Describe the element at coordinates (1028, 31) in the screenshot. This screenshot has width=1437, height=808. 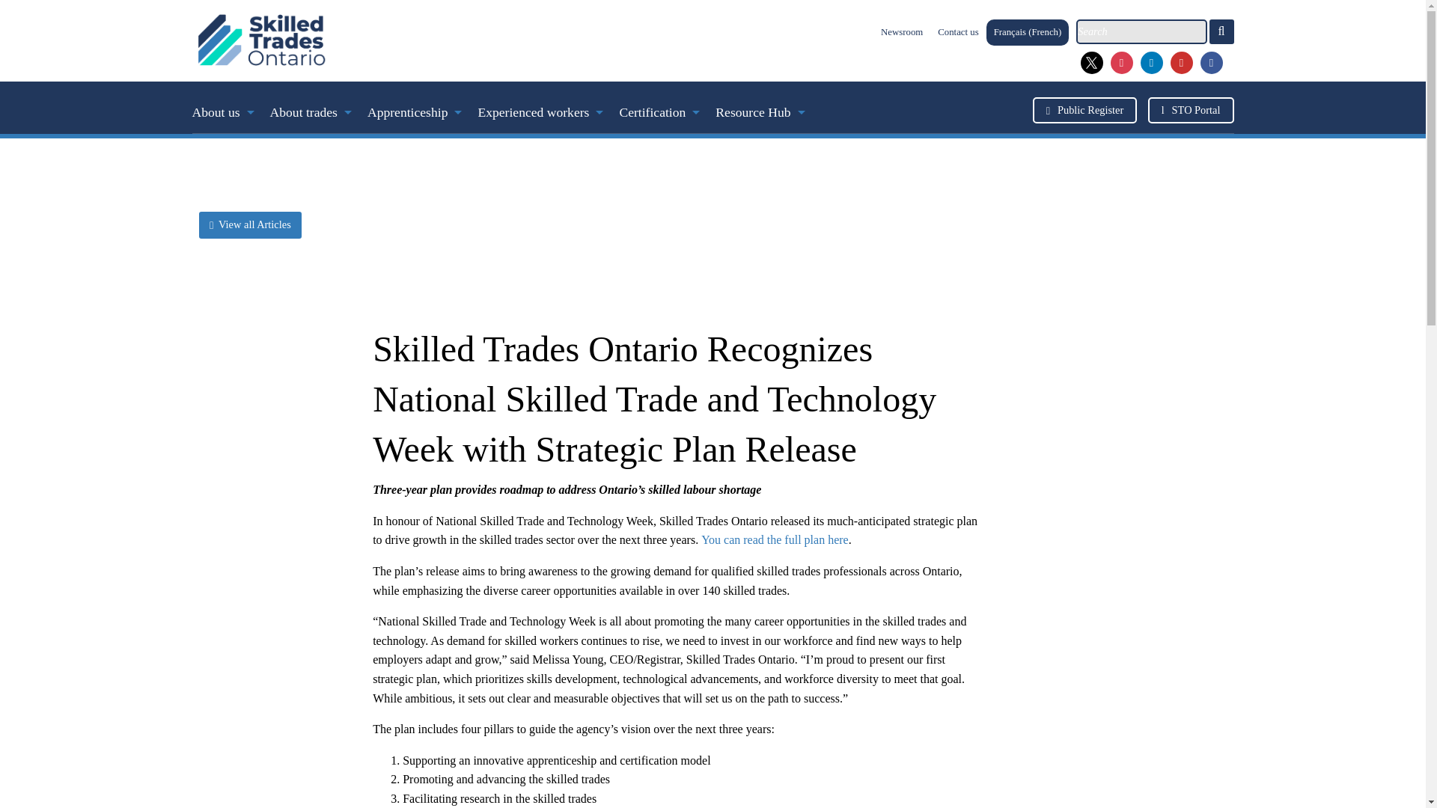
I see `French` at that location.